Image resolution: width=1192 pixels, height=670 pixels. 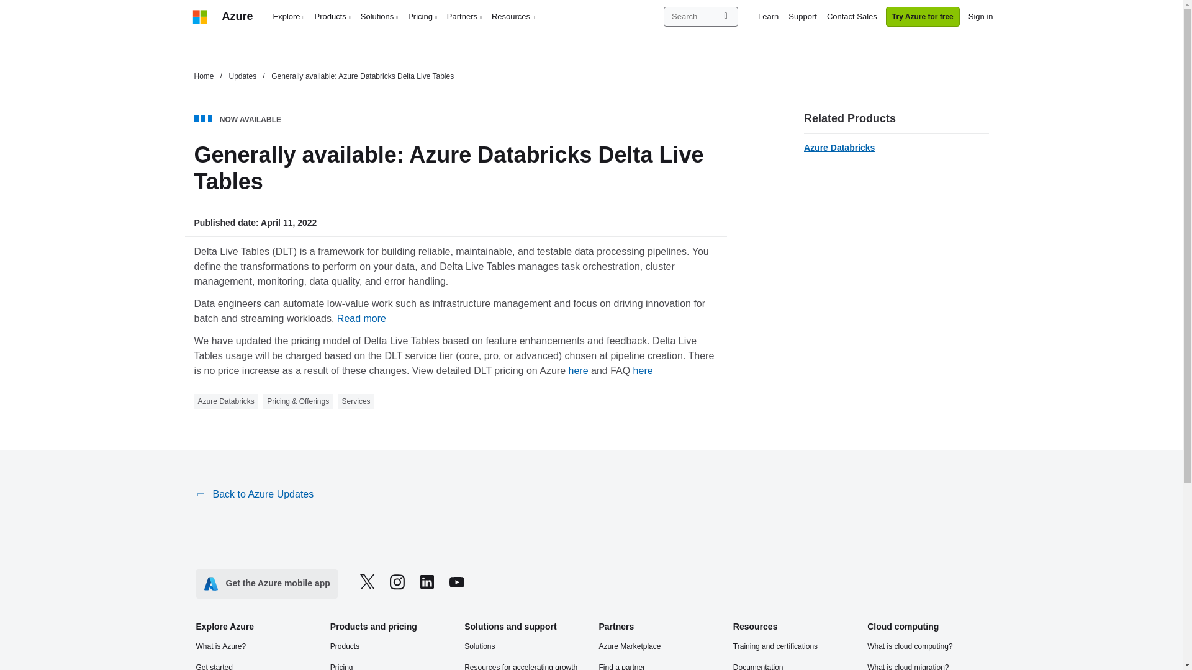 I want to click on Skip to main content, so click(x=6, y=6).